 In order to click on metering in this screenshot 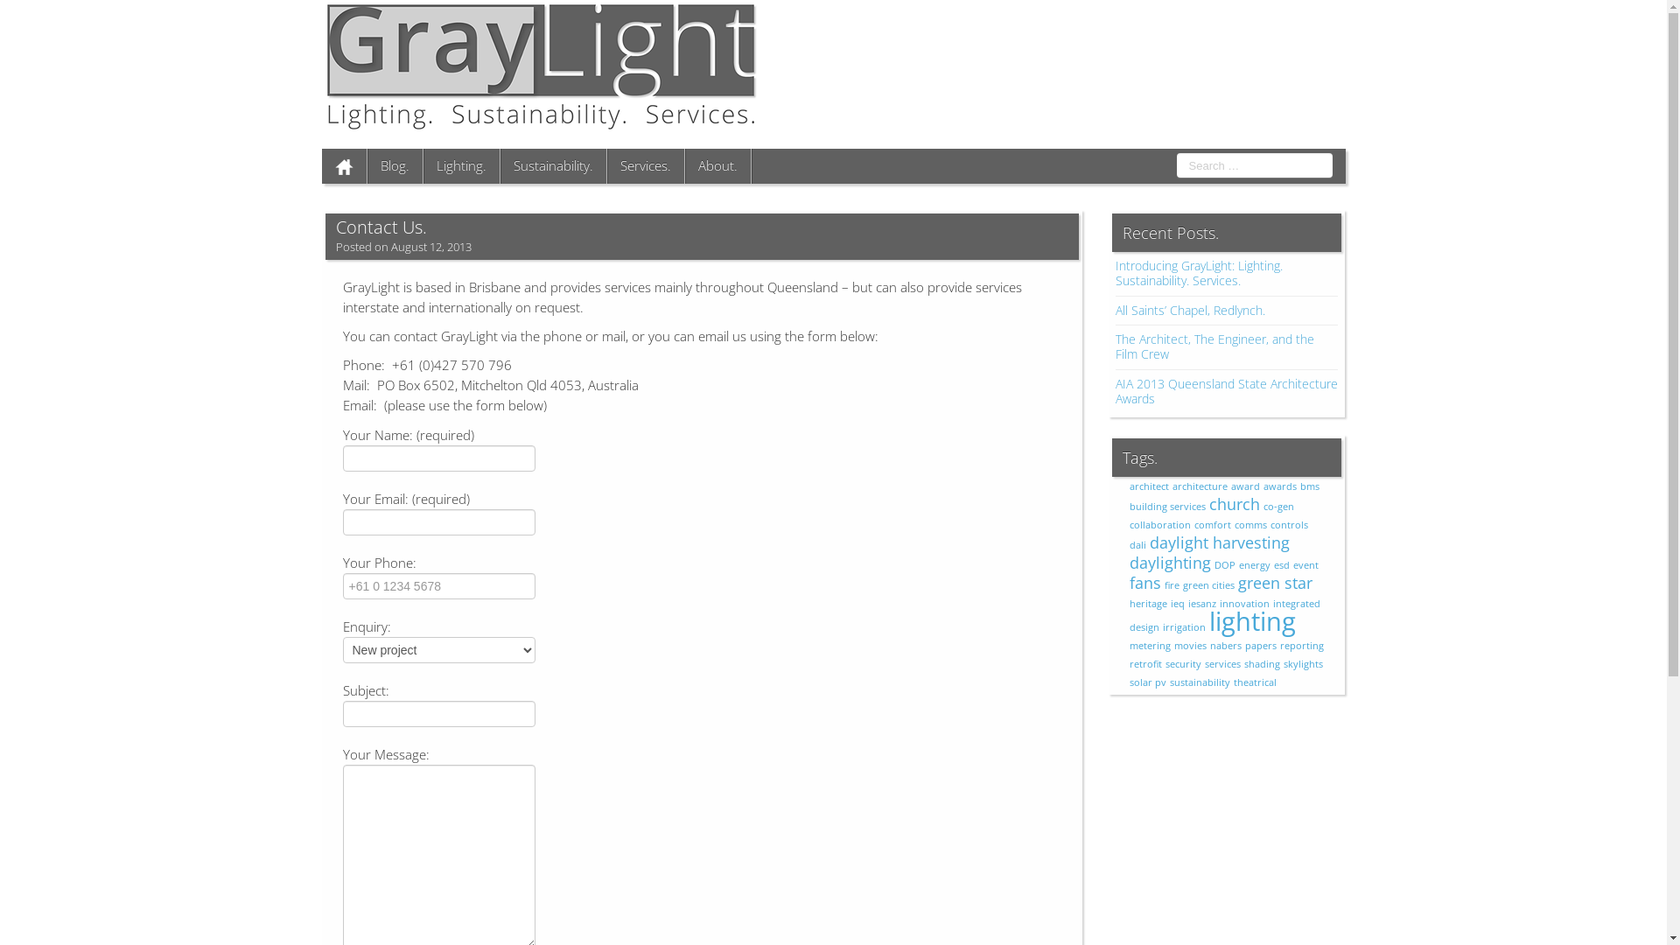, I will do `click(1150, 646)`.